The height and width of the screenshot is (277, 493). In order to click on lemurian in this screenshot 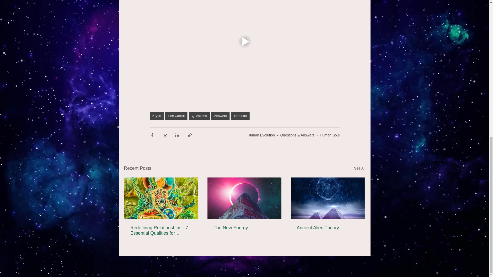, I will do `click(240, 116)`.